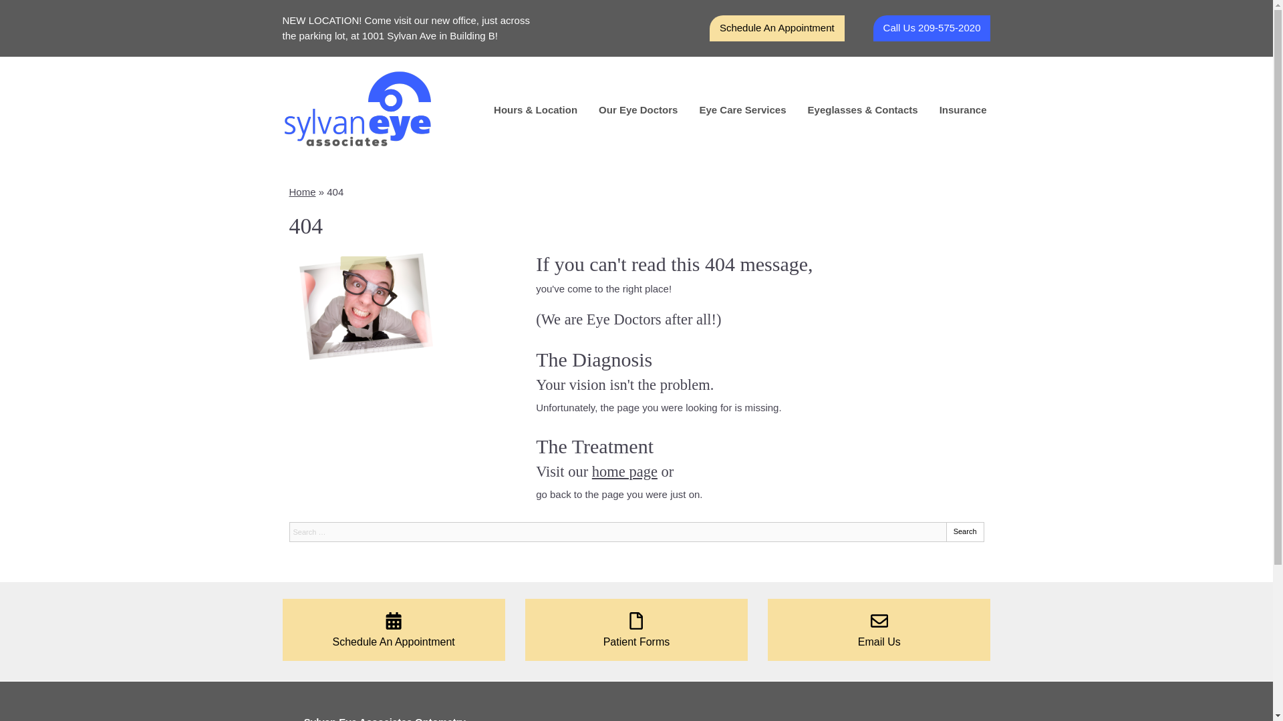  Describe the element at coordinates (776, 28) in the screenshot. I see `Schedule An Appointment` at that location.